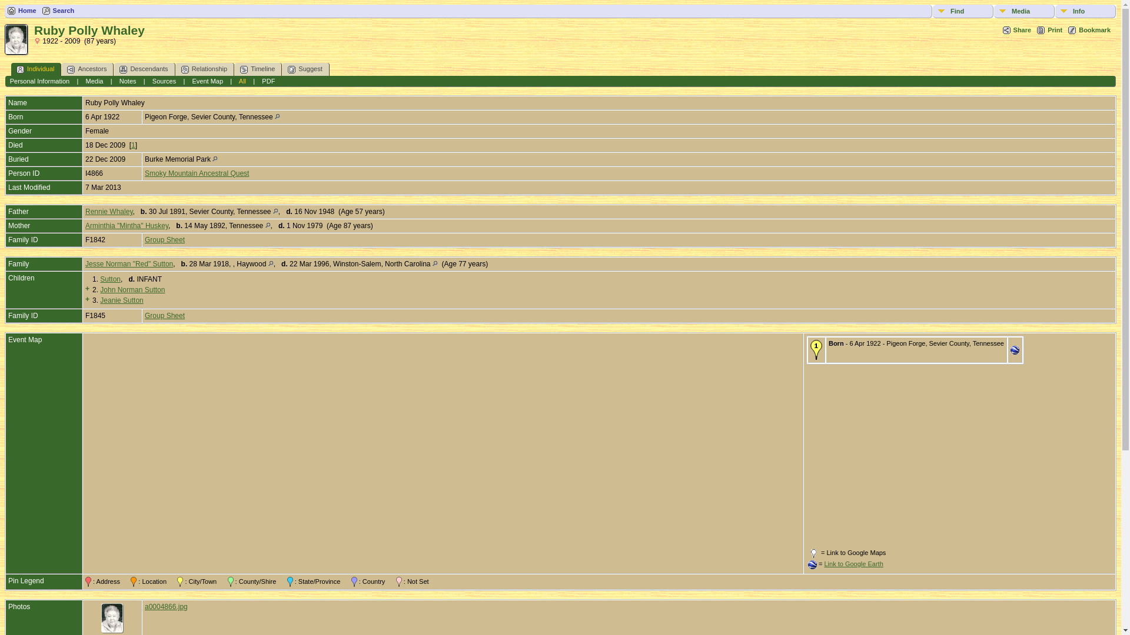 The width and height of the screenshot is (1130, 635). What do you see at coordinates (88, 69) in the screenshot?
I see `Ancestors` at bounding box center [88, 69].